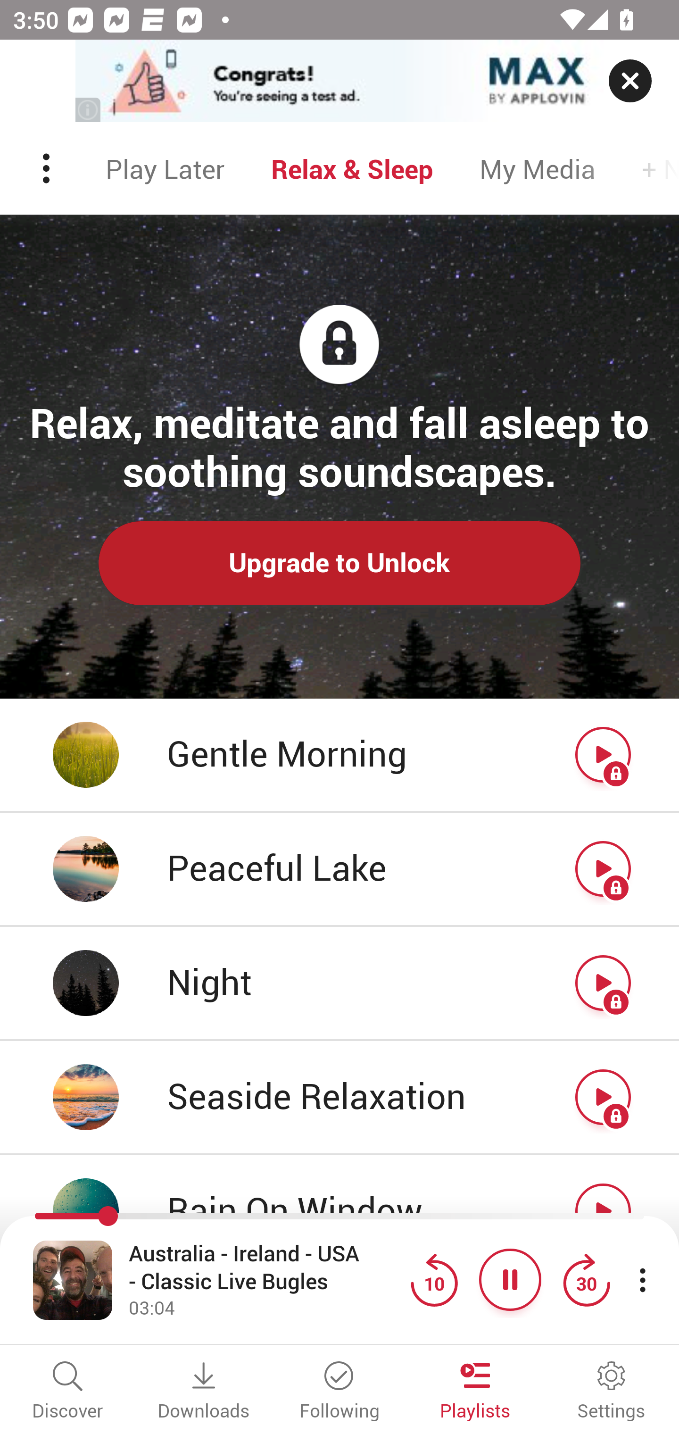  I want to click on Pause button, so click(510, 1279).